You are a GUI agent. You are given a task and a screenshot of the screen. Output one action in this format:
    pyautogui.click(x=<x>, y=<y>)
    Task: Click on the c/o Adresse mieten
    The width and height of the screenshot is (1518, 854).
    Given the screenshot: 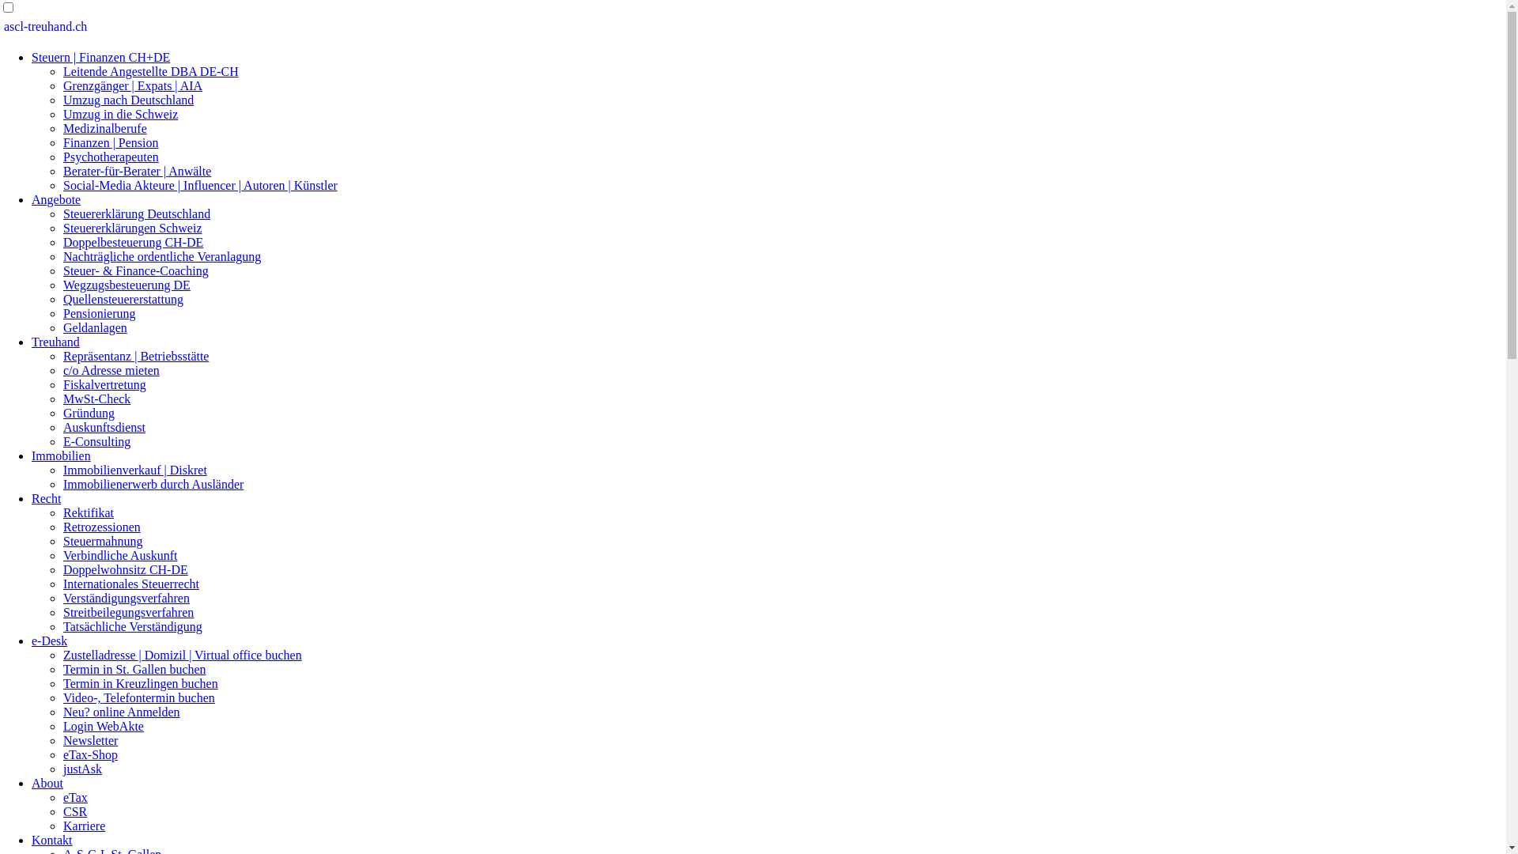 What is the action you would take?
    pyautogui.click(x=111, y=370)
    